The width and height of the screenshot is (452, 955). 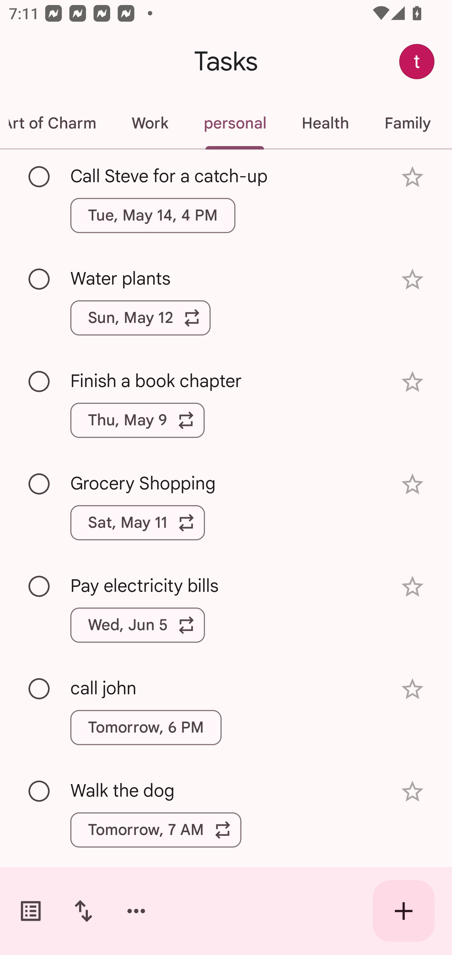 What do you see at coordinates (404, 911) in the screenshot?
I see `Create new task` at bounding box center [404, 911].